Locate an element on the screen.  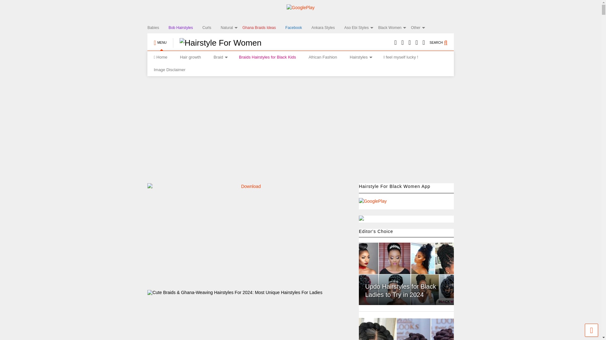
Bob Hairstyles is located at coordinates (185, 28).